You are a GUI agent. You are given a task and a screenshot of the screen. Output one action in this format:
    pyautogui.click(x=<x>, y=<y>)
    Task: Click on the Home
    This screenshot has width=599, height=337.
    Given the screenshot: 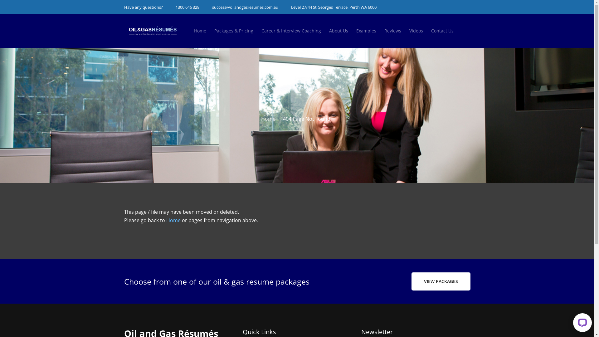 What is the action you would take?
    pyautogui.click(x=268, y=119)
    